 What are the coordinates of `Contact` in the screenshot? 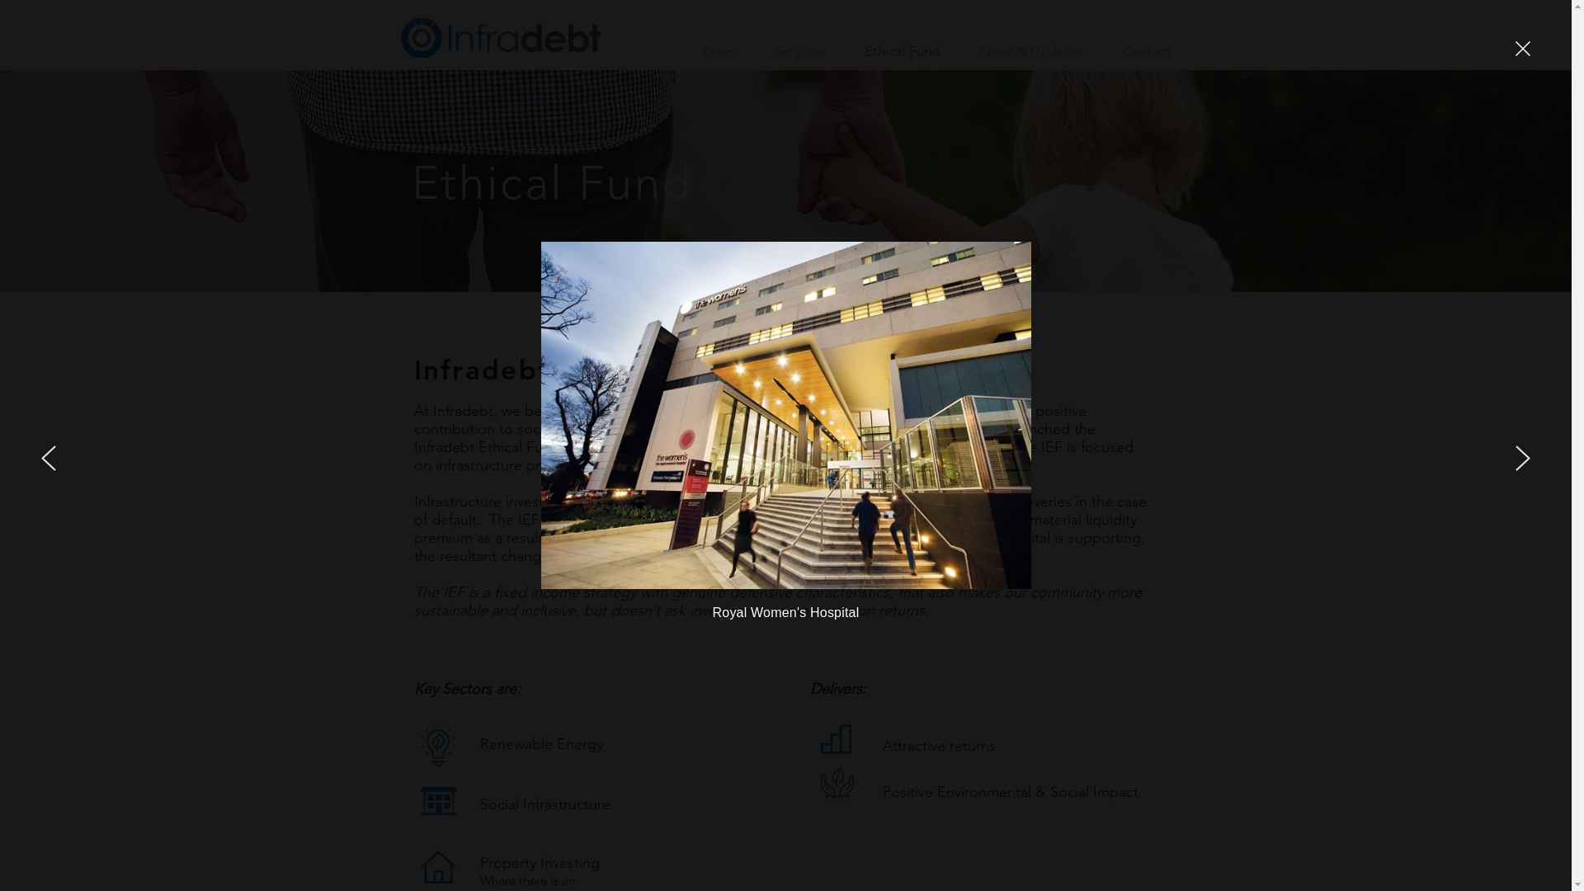 It's located at (1147, 51).